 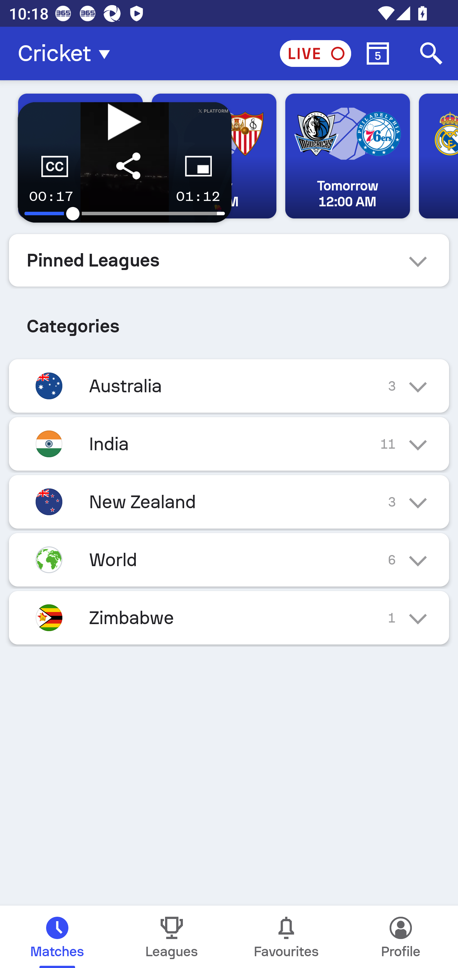 What do you see at coordinates (67, 53) in the screenshot?
I see `Cricket` at bounding box center [67, 53].